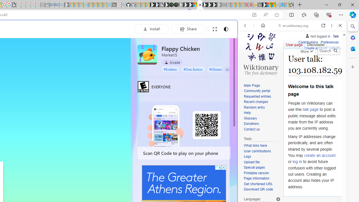  Describe the element at coordinates (215, 29) in the screenshot. I see `Full screen` at that location.